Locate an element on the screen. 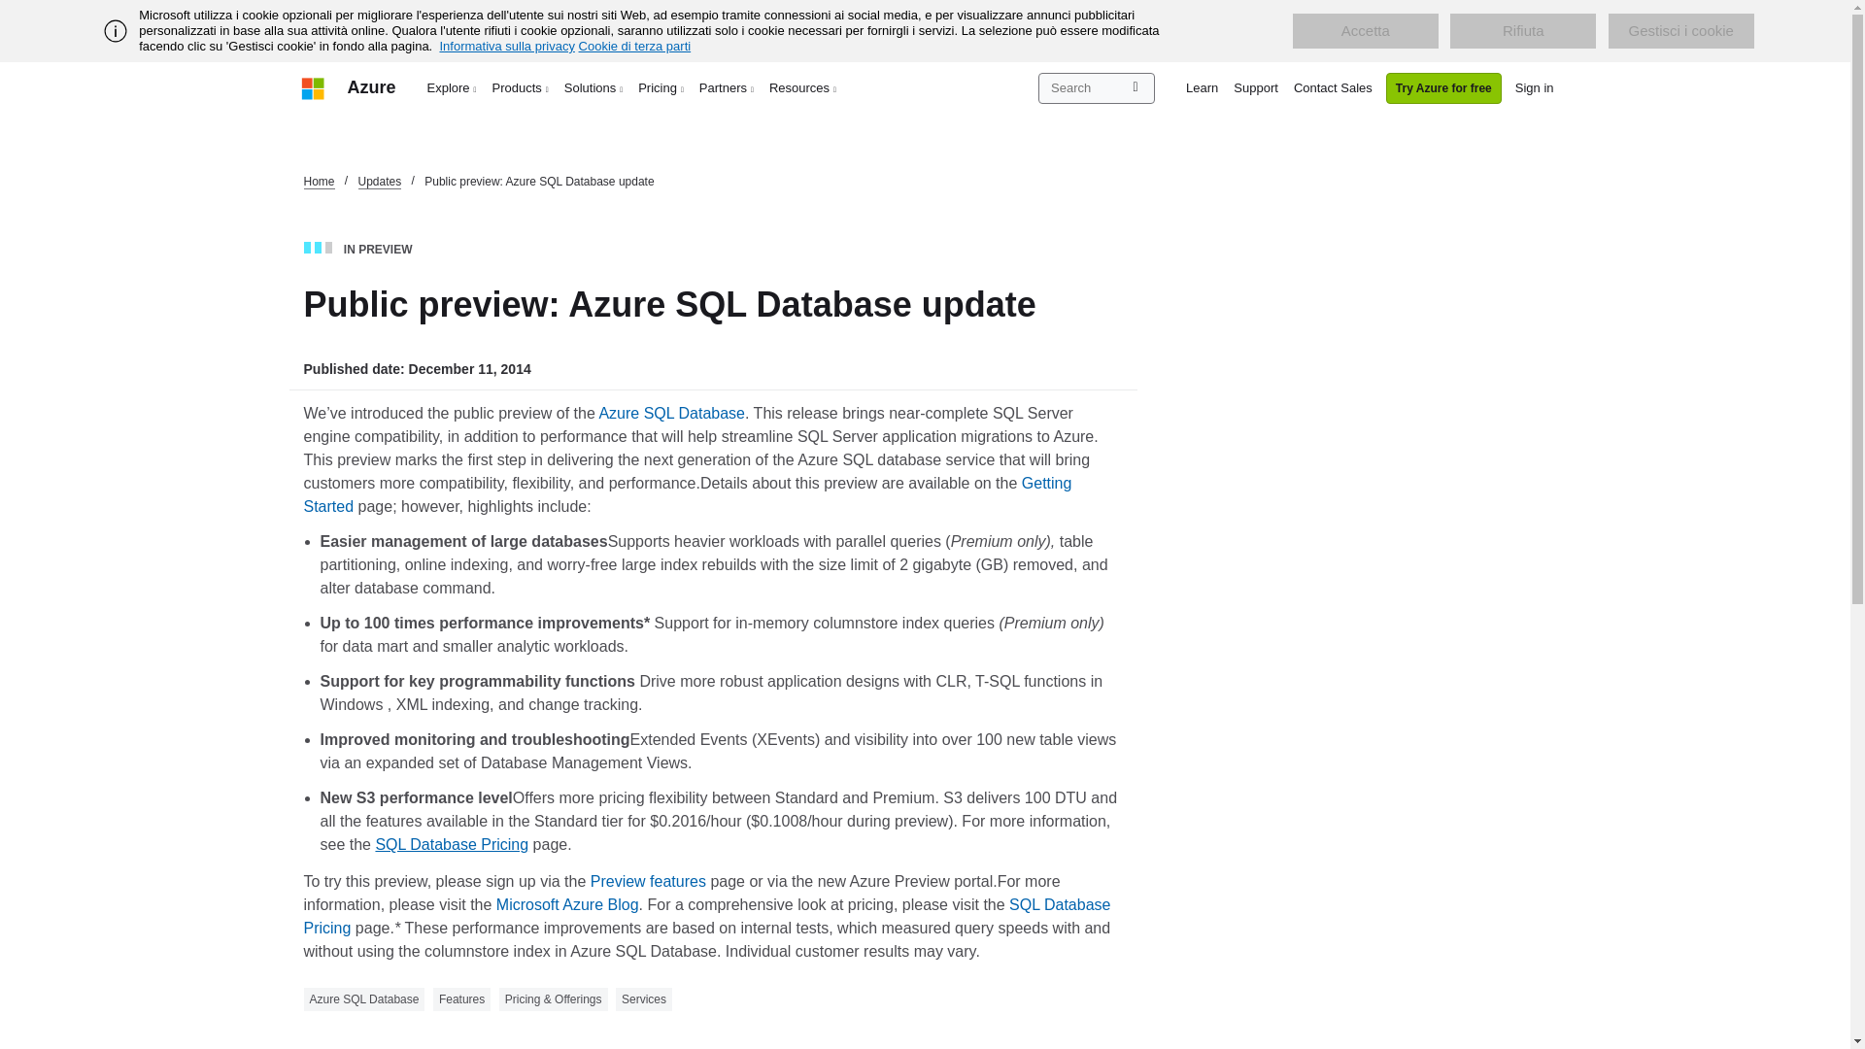 This screenshot has height=1049, width=1865. Informativa sulla privacy is located at coordinates (506, 46).